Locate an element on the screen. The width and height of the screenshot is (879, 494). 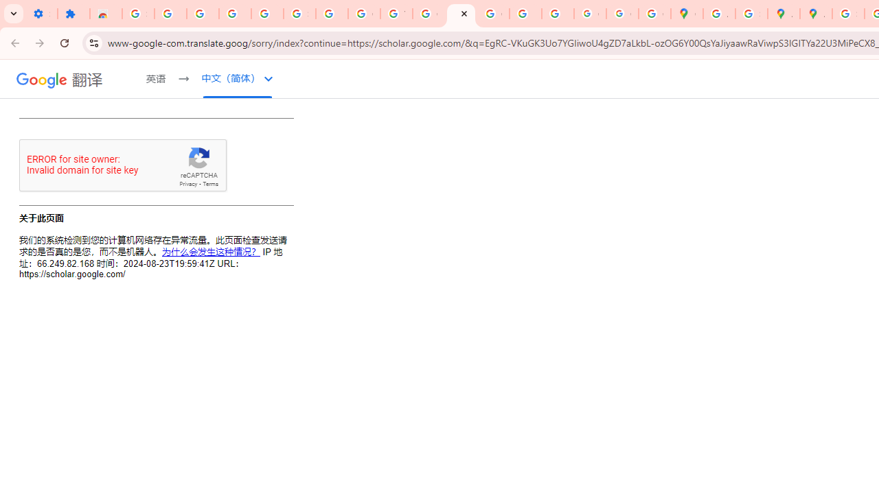
Extensions is located at coordinates (73, 14).